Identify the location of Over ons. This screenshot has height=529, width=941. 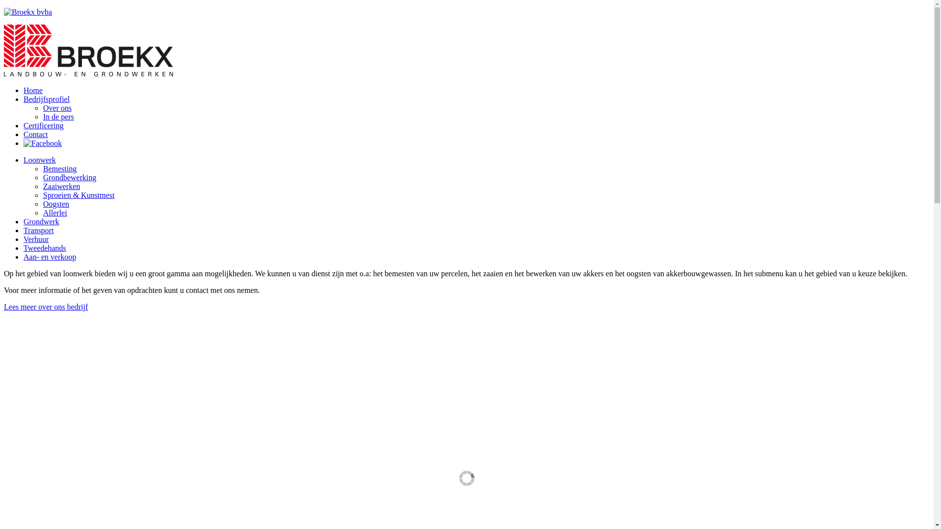
(57, 108).